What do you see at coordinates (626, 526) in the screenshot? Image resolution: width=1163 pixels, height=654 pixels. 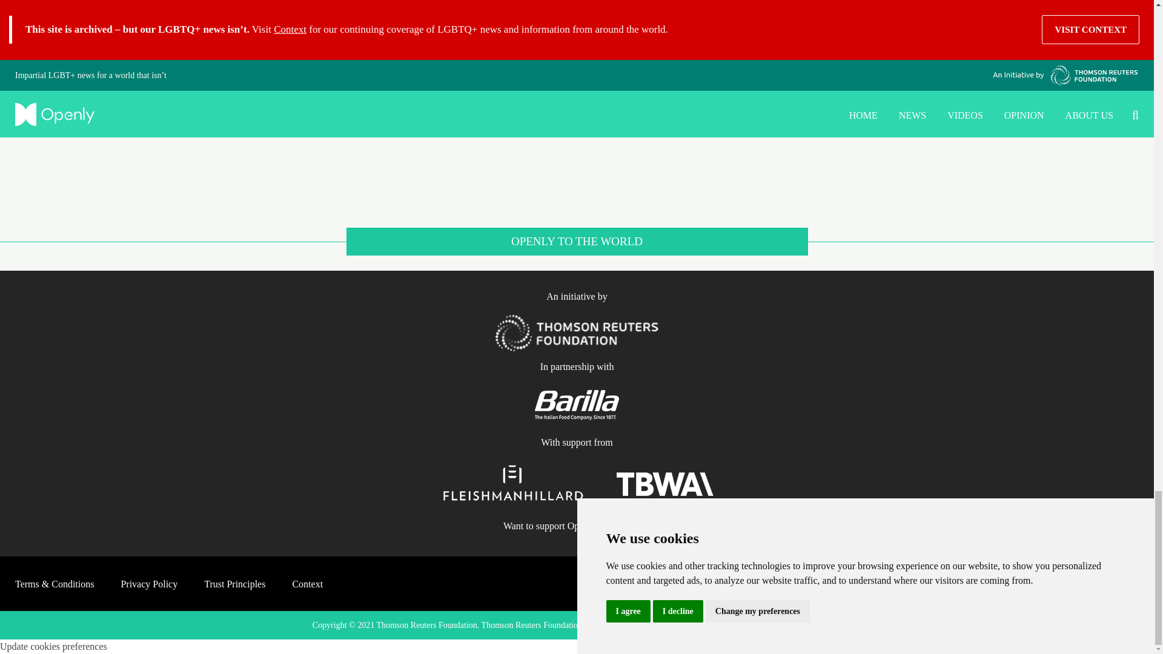 I see `Get in touch` at bounding box center [626, 526].